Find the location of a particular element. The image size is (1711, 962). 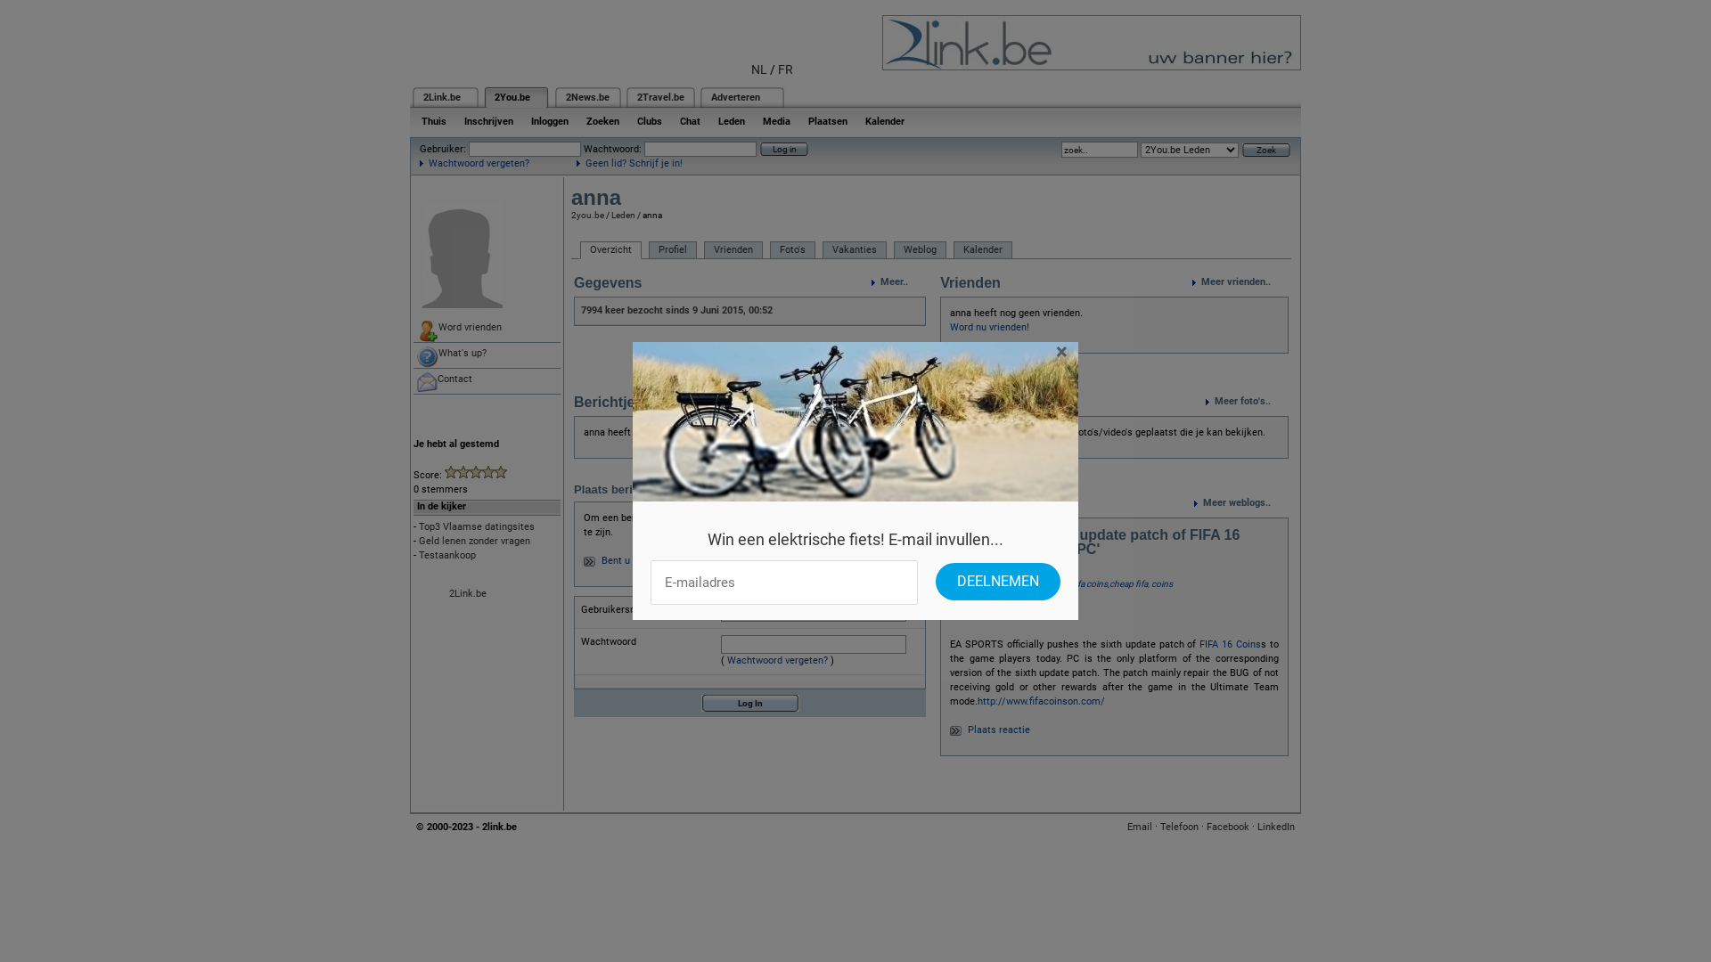

Bent u nog geen lid? Word lid! is located at coordinates (667, 561).